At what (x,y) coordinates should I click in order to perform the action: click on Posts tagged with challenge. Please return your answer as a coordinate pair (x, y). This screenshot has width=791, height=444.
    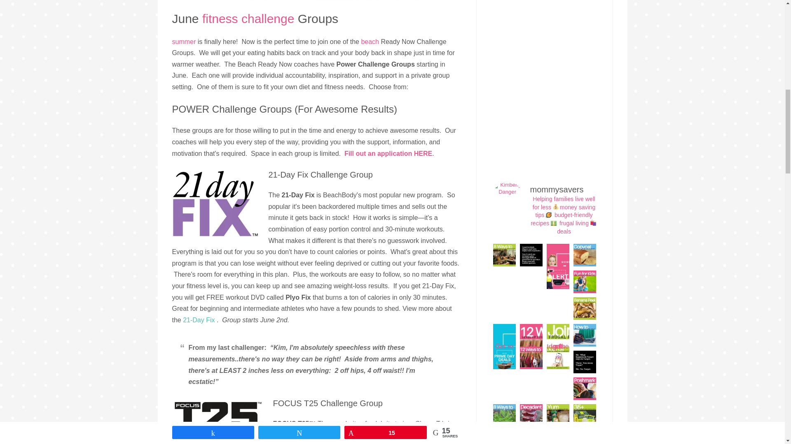
    Looking at the image, I should click on (268, 18).